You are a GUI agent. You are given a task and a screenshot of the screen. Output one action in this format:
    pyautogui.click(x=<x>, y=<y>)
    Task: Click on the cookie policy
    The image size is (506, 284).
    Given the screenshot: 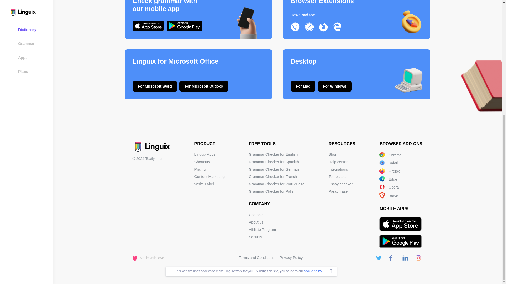 What is the action you would take?
    pyautogui.click(x=313, y=79)
    